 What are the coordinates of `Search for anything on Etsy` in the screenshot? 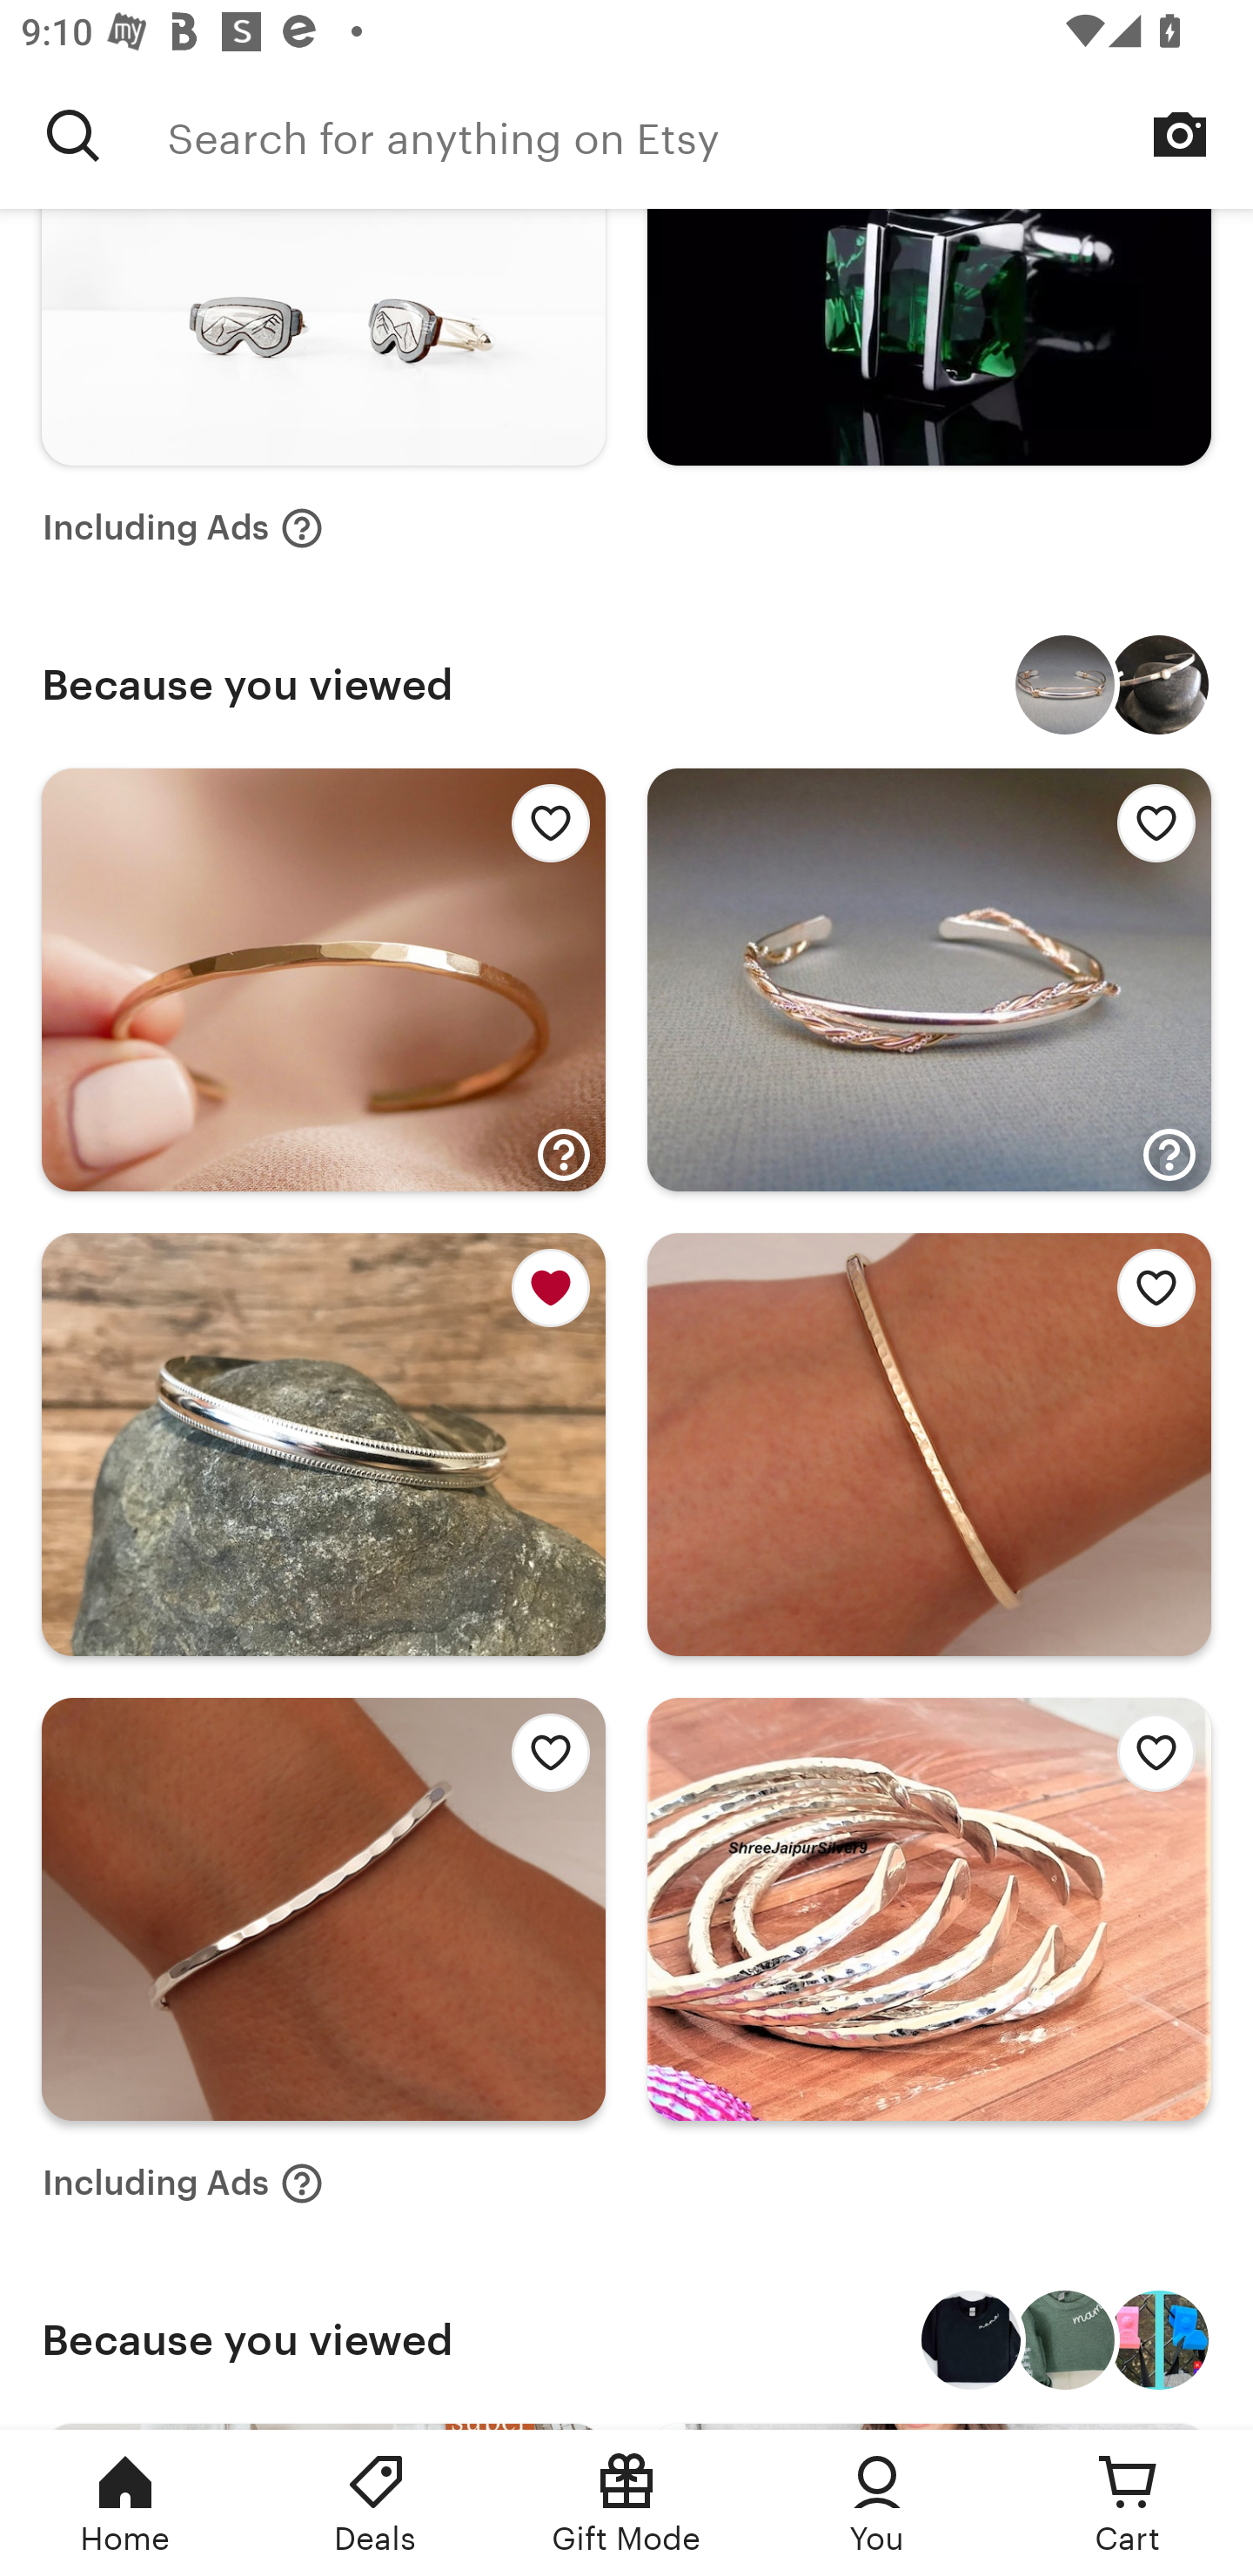 It's located at (73, 135).